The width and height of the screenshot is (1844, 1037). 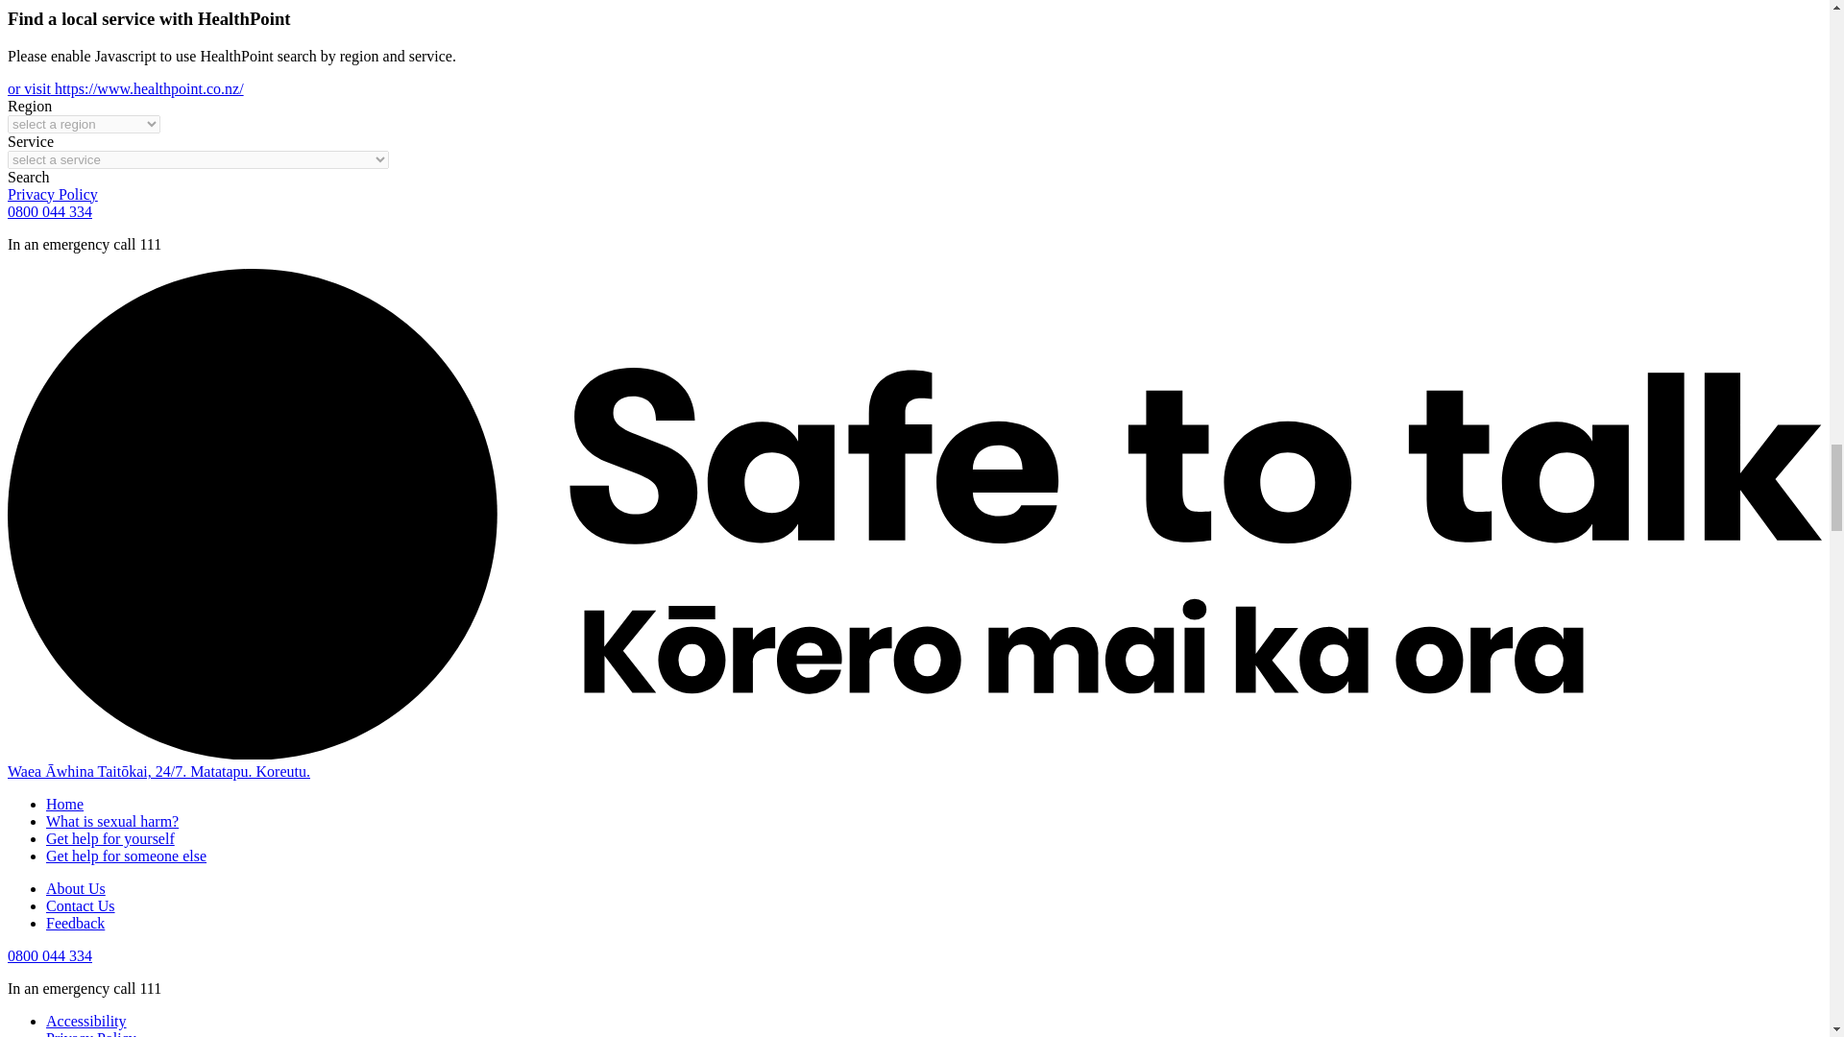 I want to click on Privacy Policy, so click(x=52, y=194).